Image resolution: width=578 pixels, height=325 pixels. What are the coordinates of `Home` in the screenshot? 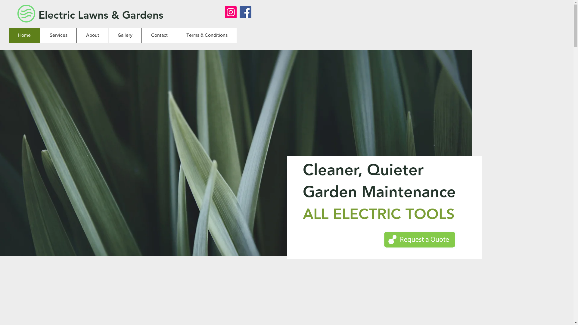 It's located at (24, 35).